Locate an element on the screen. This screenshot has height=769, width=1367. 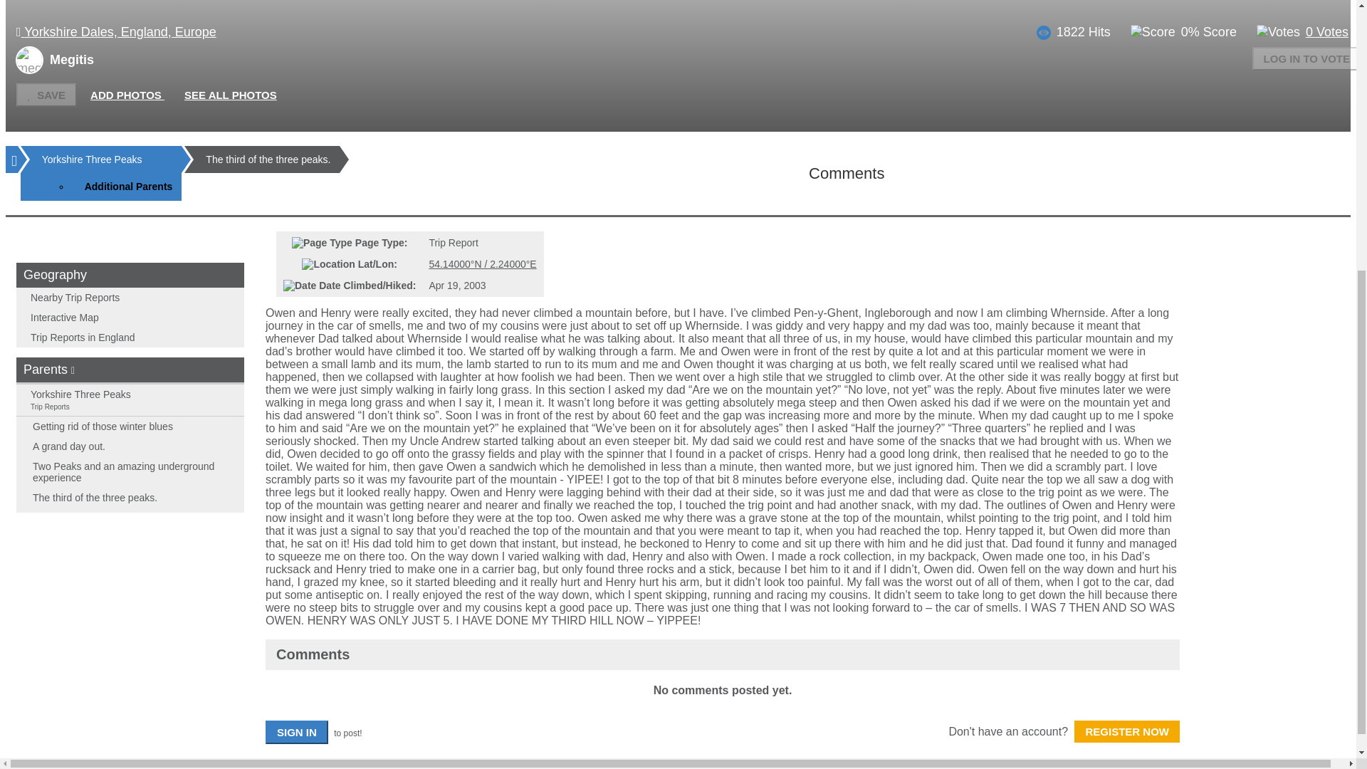
Comments is located at coordinates (847, 172).